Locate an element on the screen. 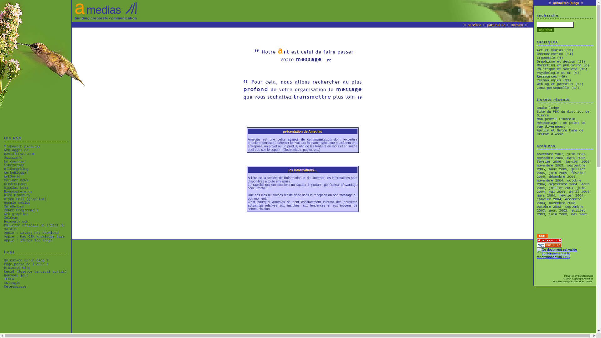  Meteosuisse is located at coordinates (15, 287).